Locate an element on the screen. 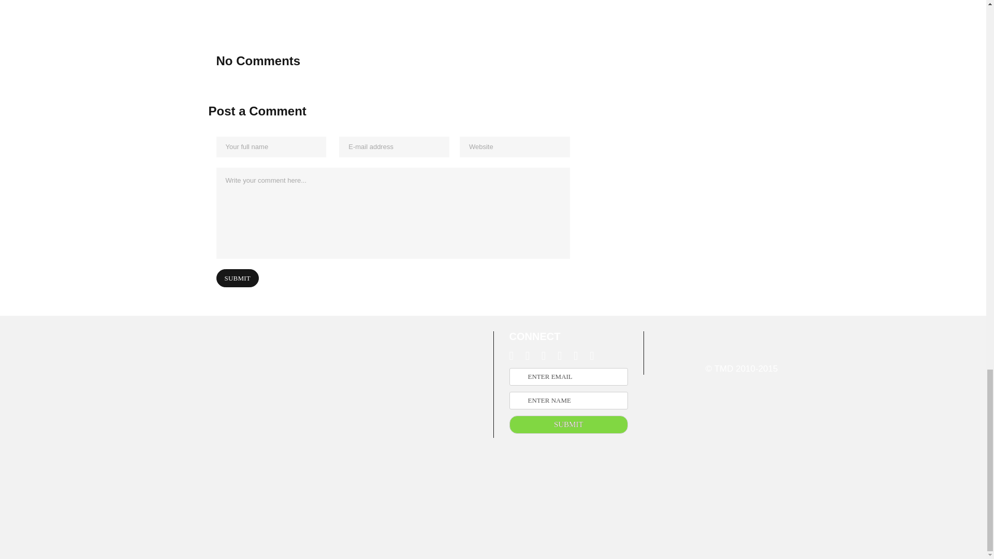  ENTER EMAIL is located at coordinates (568, 377).